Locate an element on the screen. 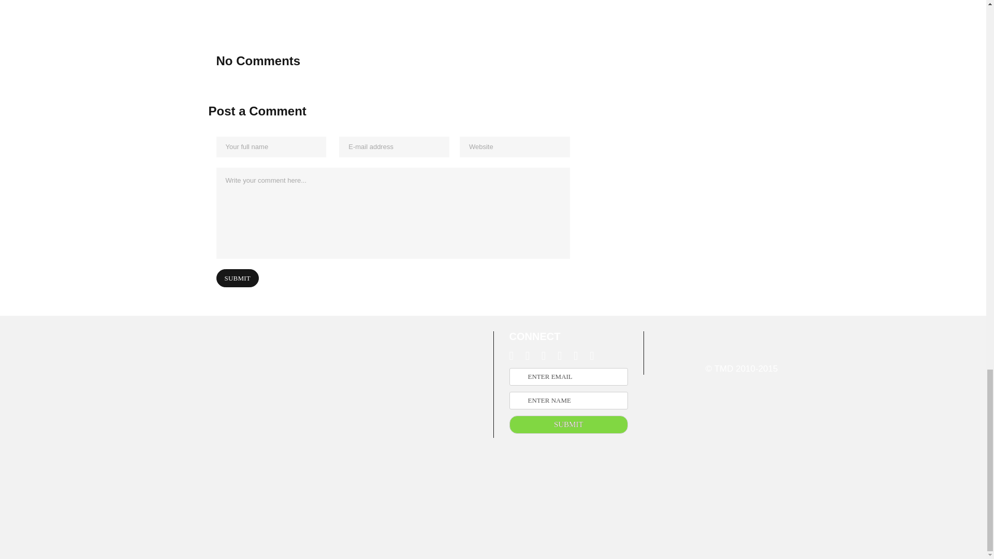  ENTER EMAIL is located at coordinates (568, 377).